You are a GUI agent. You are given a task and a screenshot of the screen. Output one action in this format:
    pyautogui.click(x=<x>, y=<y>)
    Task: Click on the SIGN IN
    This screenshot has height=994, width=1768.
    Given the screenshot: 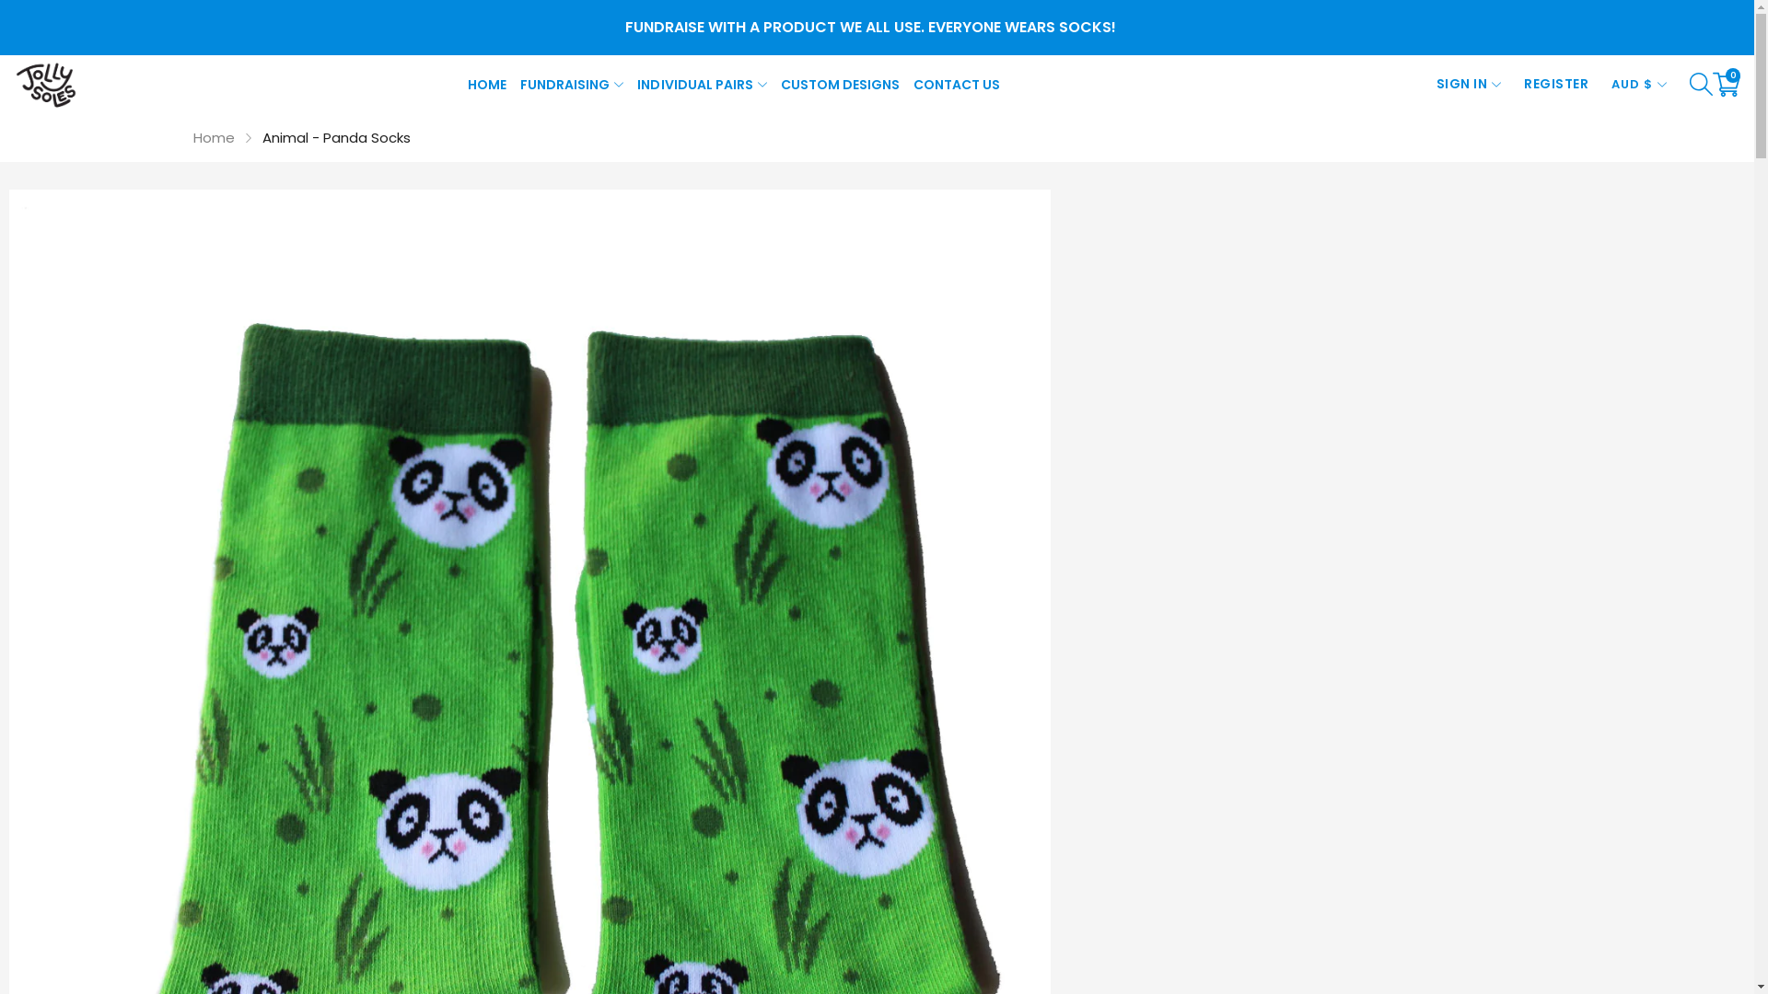 What is the action you would take?
    pyautogui.click(x=1470, y=85)
    